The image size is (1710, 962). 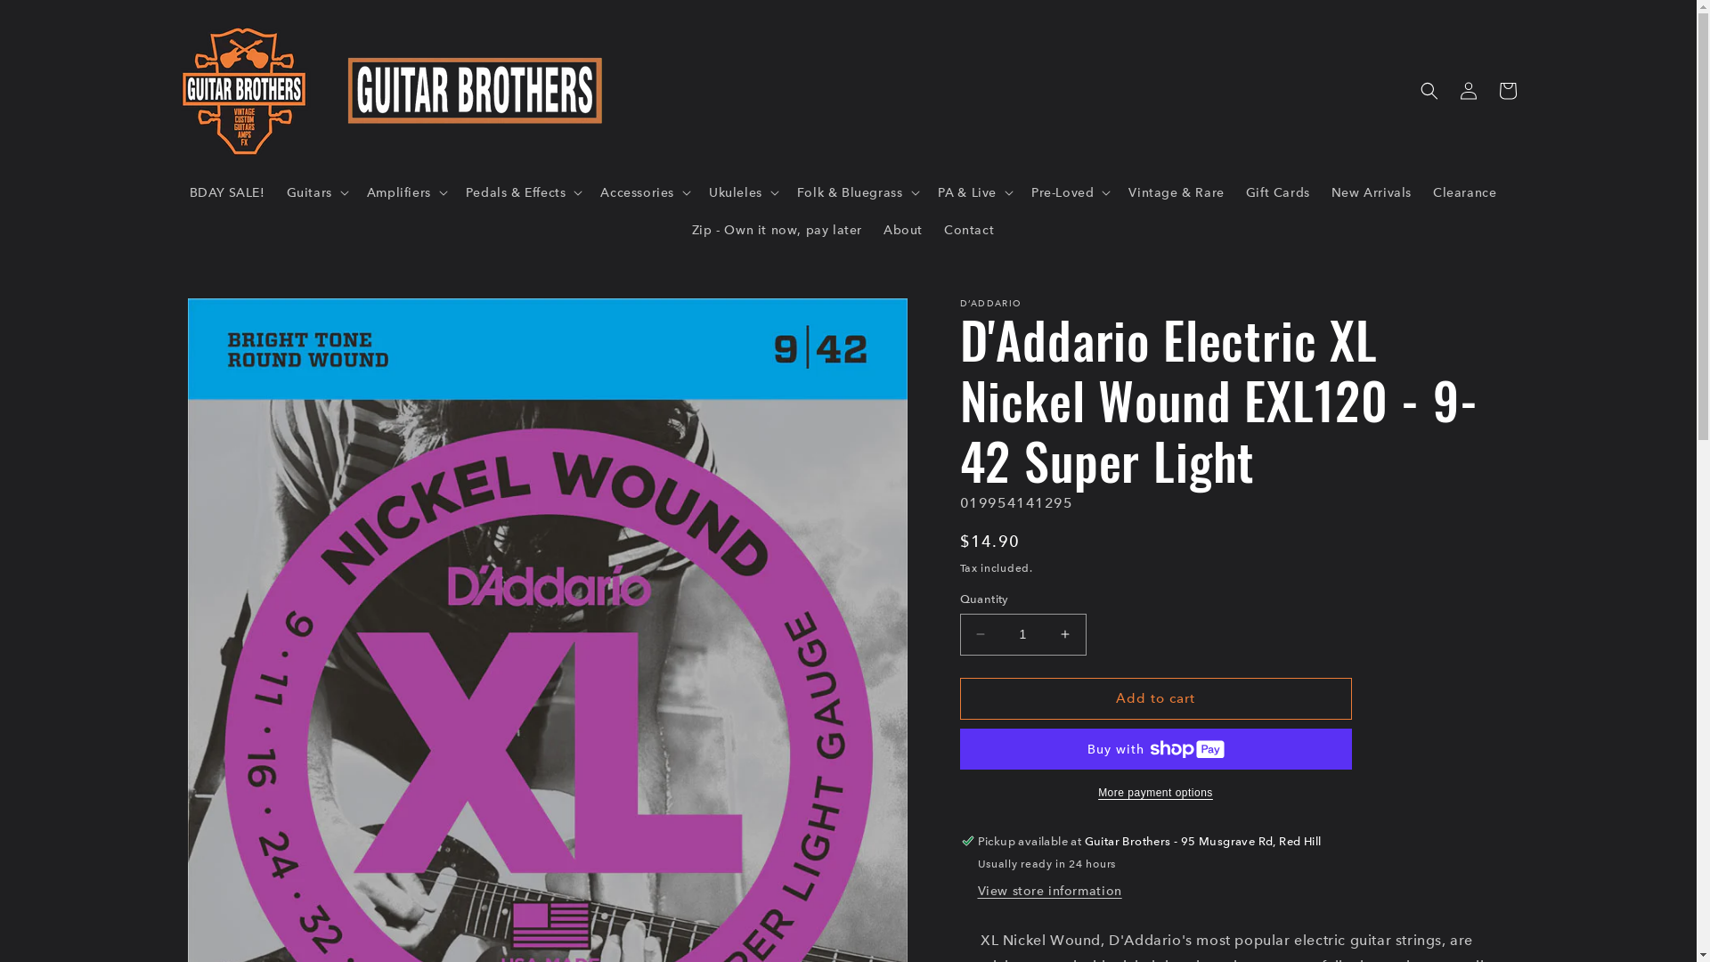 What do you see at coordinates (777, 230) in the screenshot?
I see `Zip - Own it now, pay later` at bounding box center [777, 230].